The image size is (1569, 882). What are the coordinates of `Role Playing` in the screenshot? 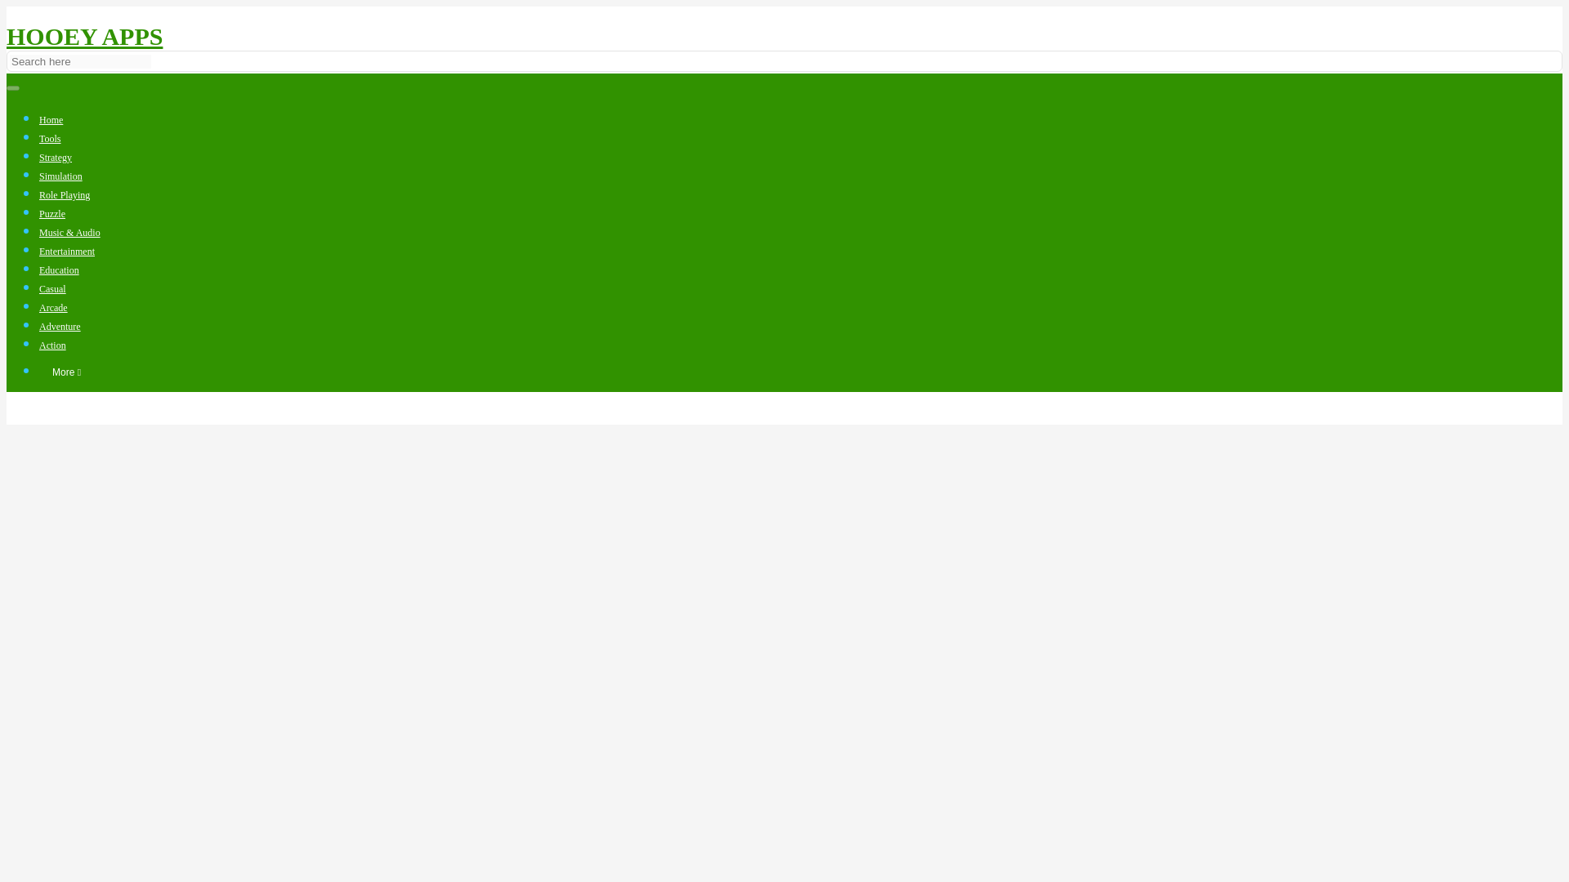 It's located at (64, 195).